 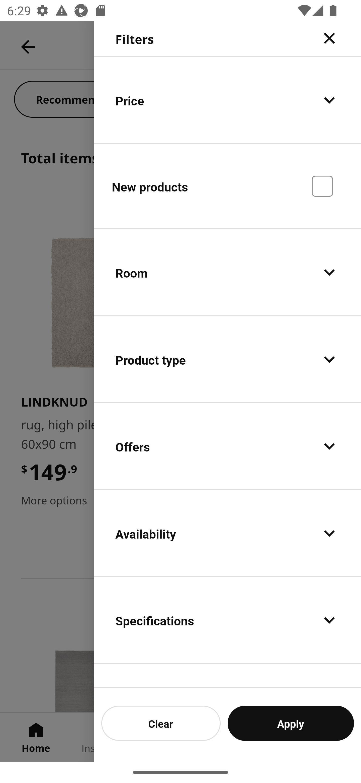 I want to click on Specifications, so click(x=228, y=620).